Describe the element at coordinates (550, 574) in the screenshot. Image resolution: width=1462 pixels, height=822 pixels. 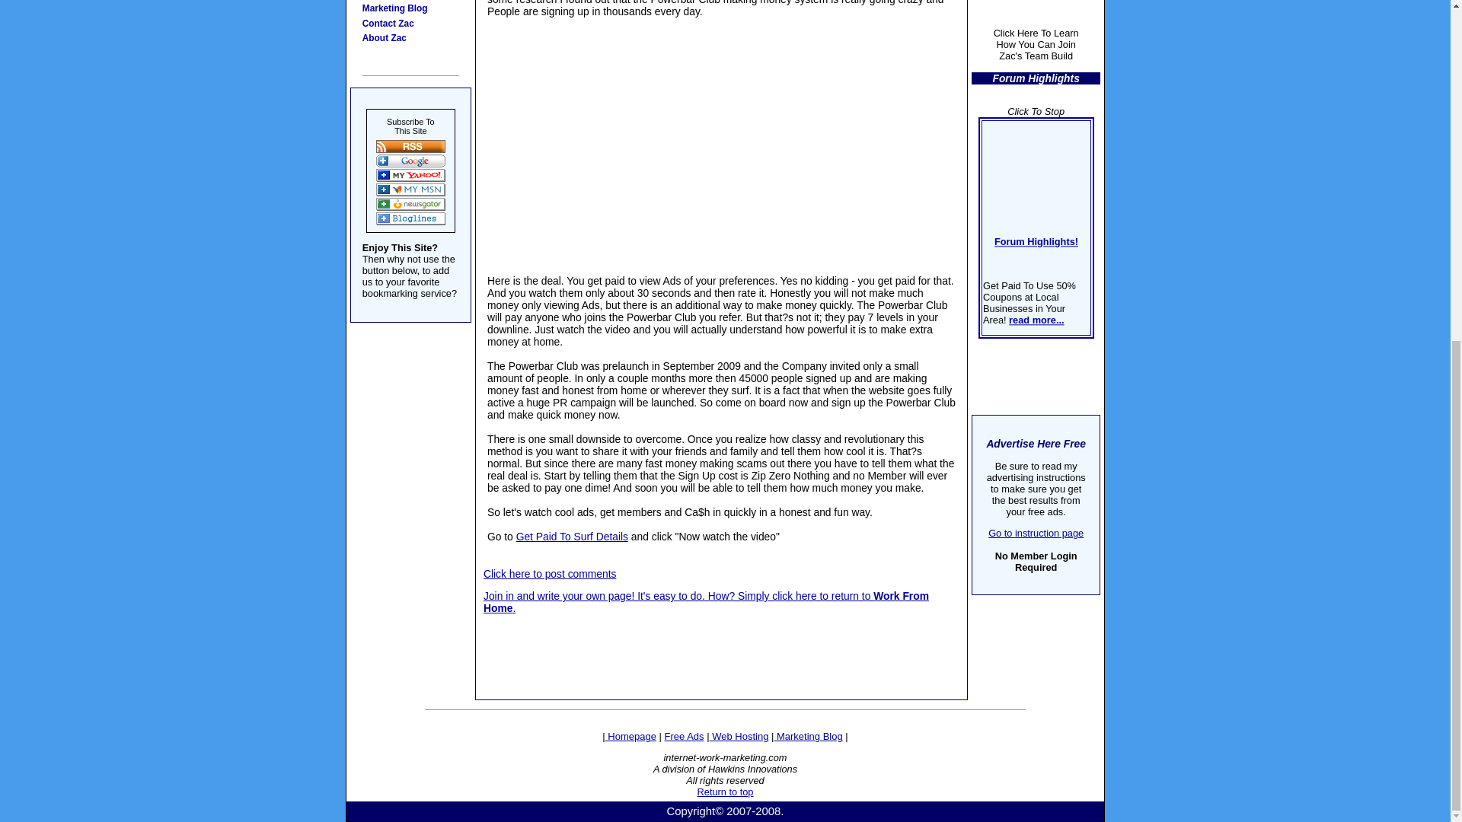
I see `Click here to post comments` at that location.